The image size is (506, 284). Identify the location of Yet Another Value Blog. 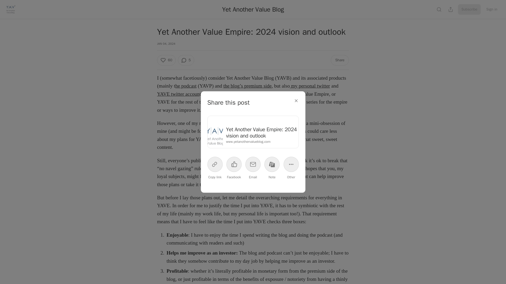
(253, 9).